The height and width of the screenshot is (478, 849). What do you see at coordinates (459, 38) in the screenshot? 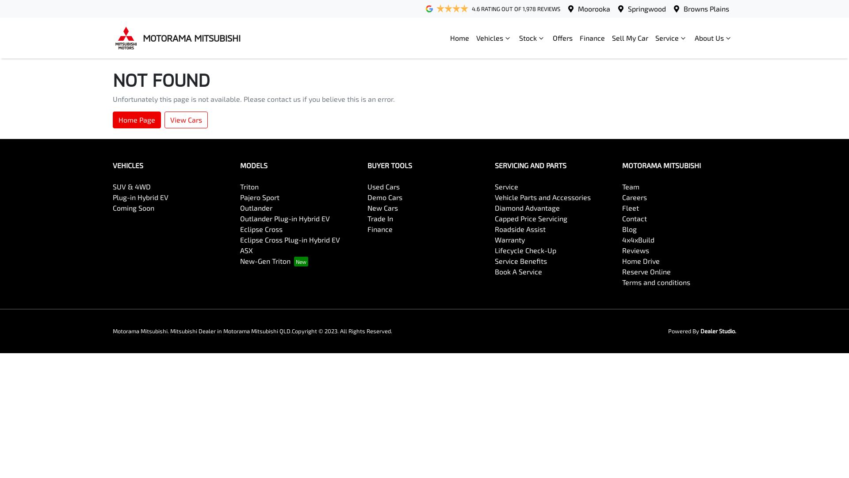
I see `Home` at bounding box center [459, 38].